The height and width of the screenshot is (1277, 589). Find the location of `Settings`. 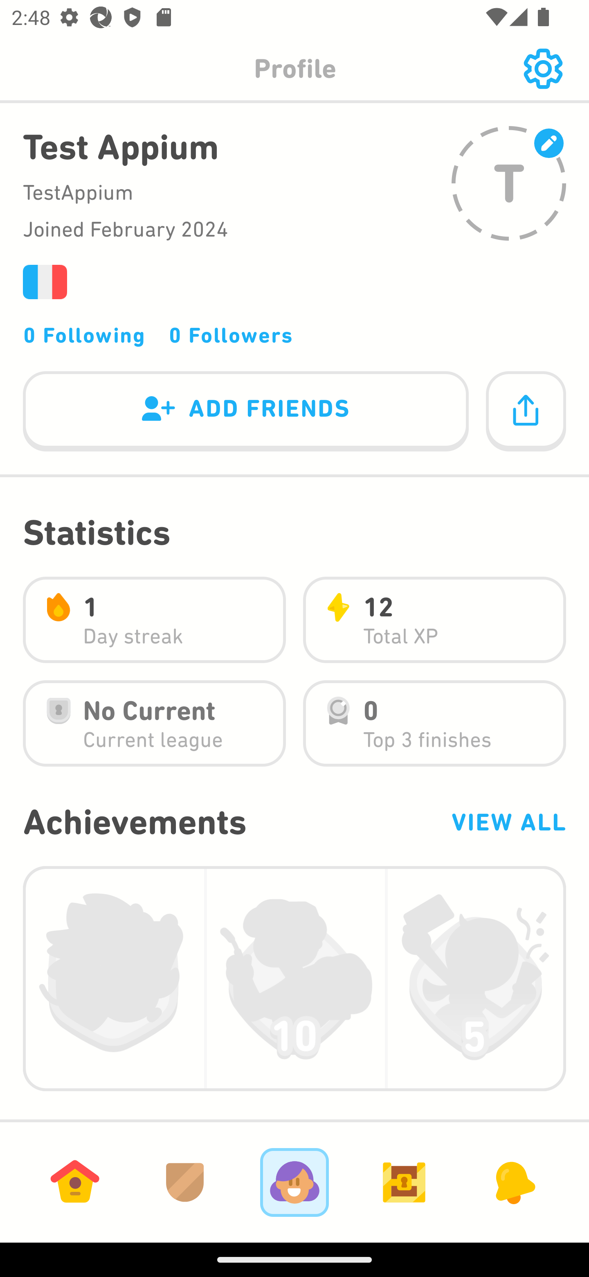

Settings is located at coordinates (543, 69).